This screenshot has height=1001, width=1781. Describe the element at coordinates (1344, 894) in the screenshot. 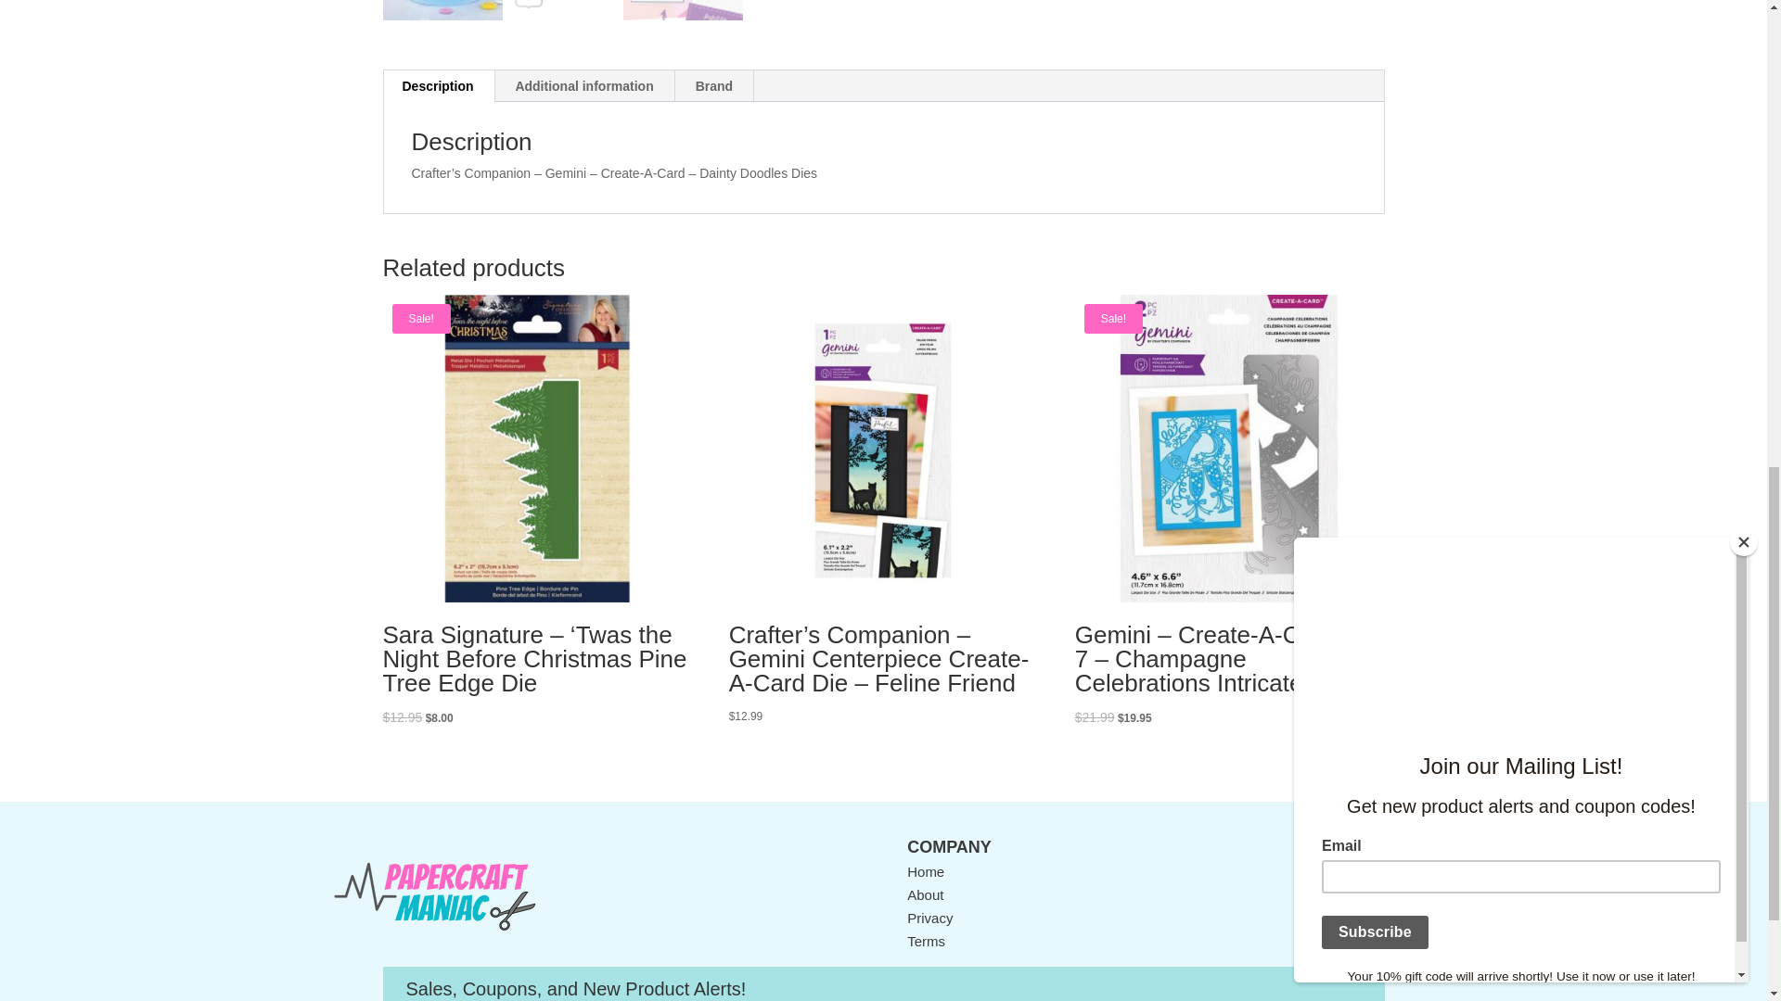

I see `Shipping` at that location.